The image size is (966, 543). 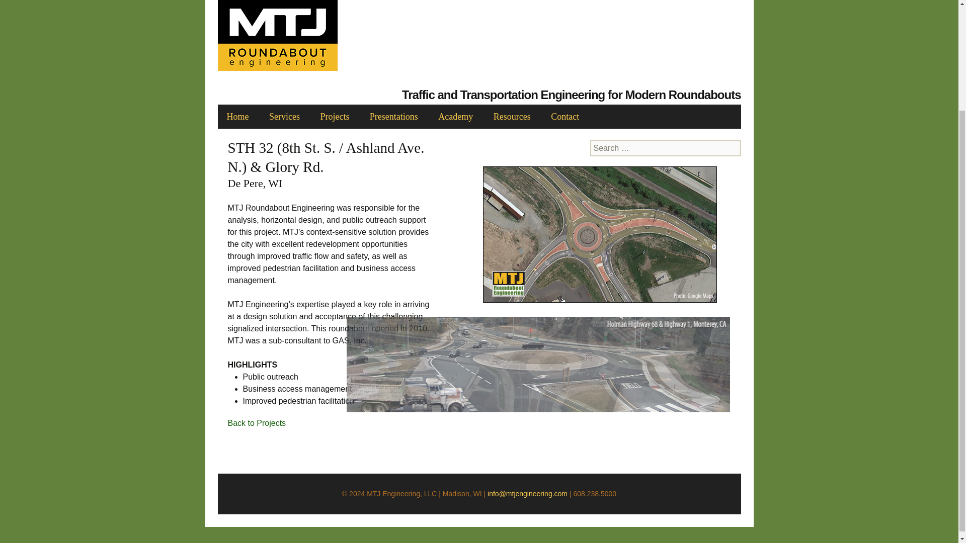 What do you see at coordinates (538, 258) in the screenshot?
I see `MTJ Roundabout Engineering` at bounding box center [538, 258].